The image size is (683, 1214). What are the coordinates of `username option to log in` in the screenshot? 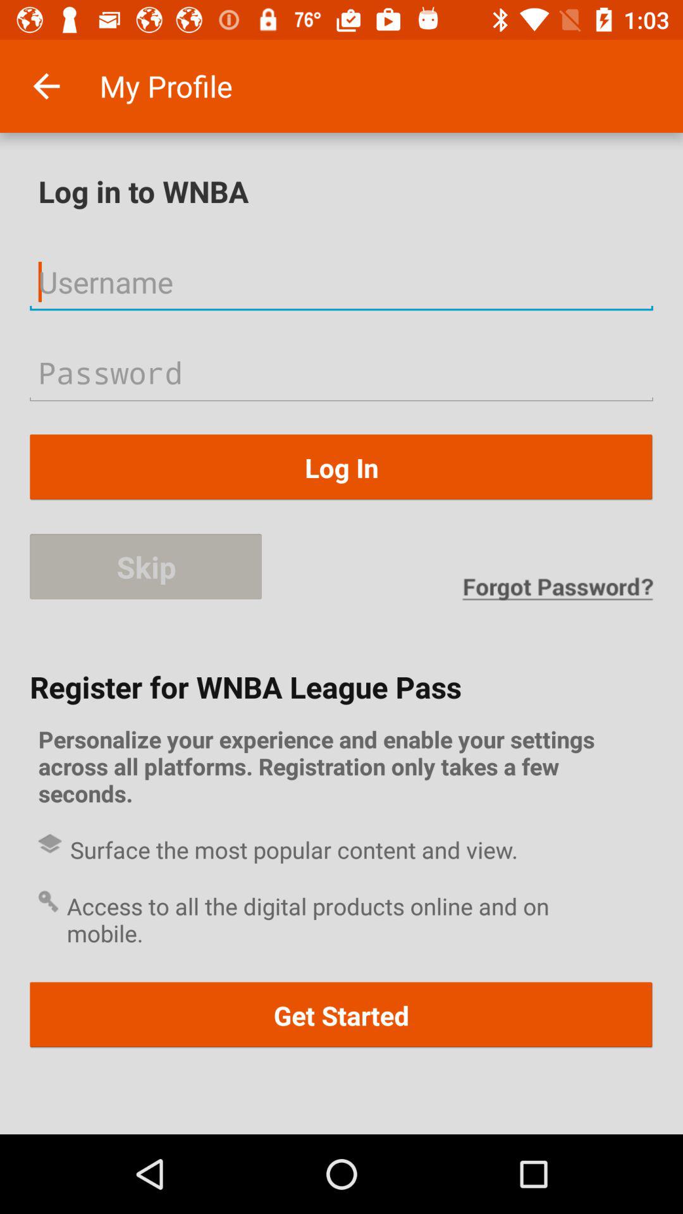 It's located at (341, 282).